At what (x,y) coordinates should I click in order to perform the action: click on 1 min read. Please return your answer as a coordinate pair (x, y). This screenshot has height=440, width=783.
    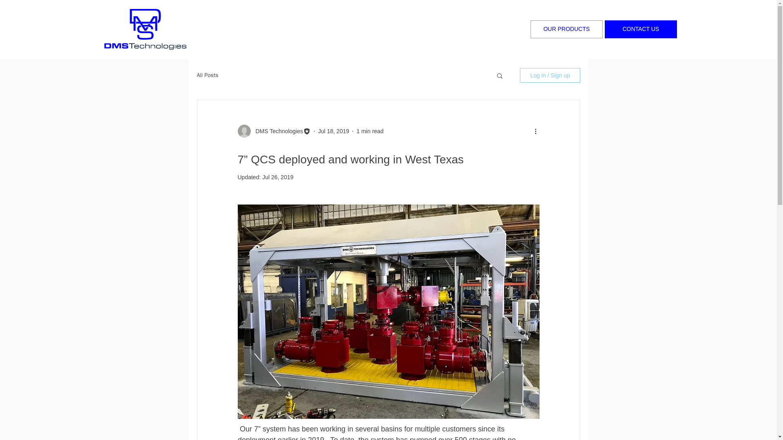
    Looking at the image, I should click on (369, 131).